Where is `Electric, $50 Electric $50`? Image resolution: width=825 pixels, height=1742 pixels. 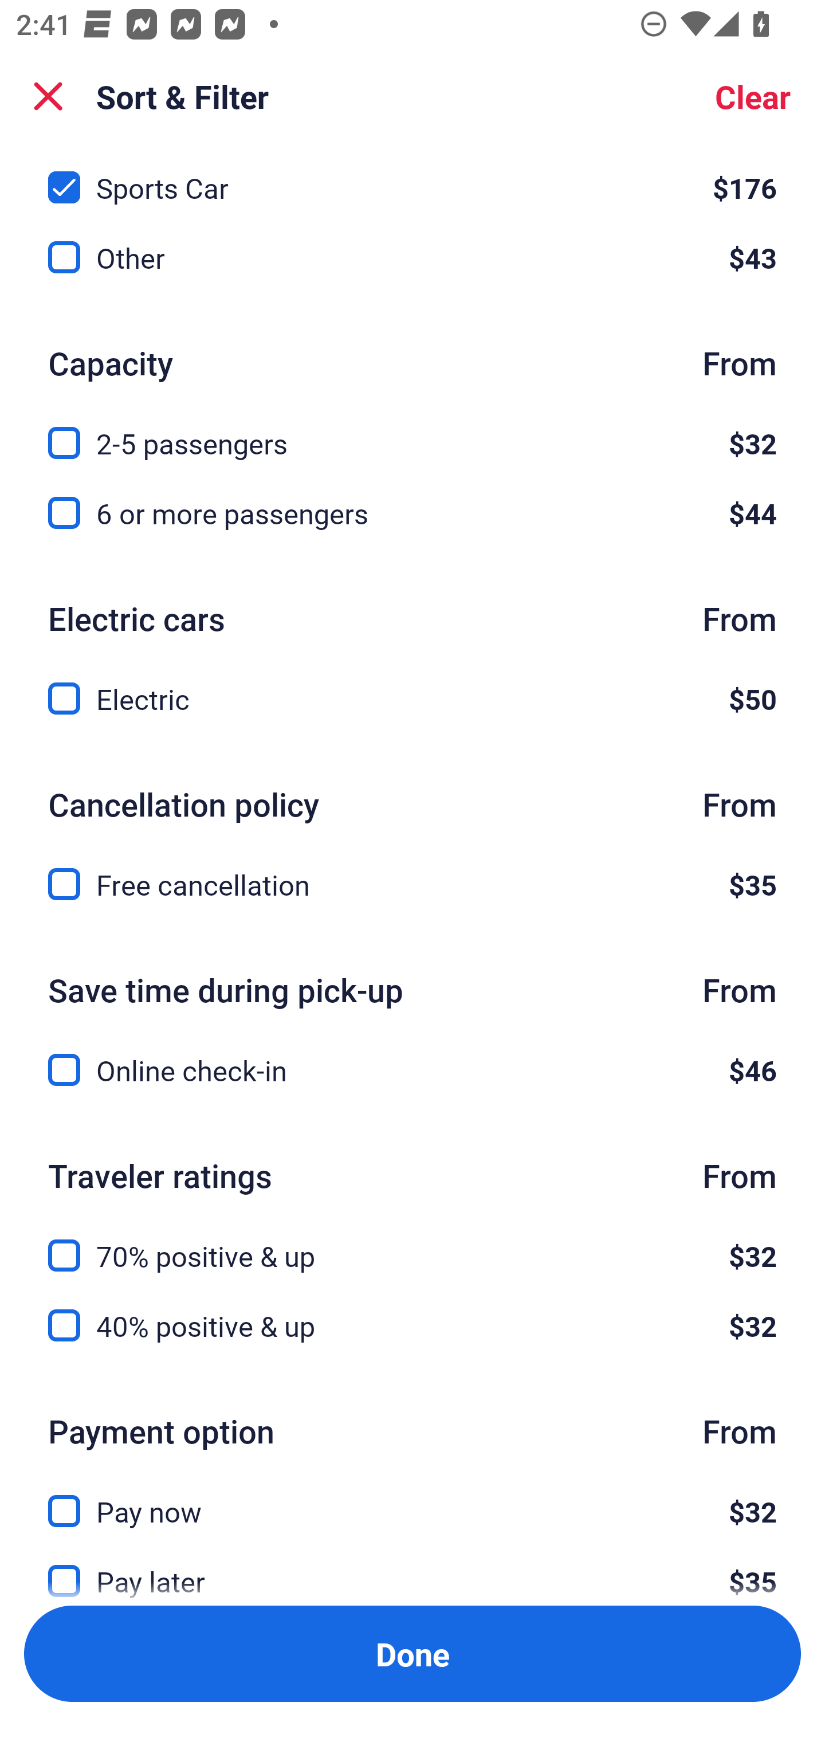 Electric, $50 Electric $50 is located at coordinates (412, 699).